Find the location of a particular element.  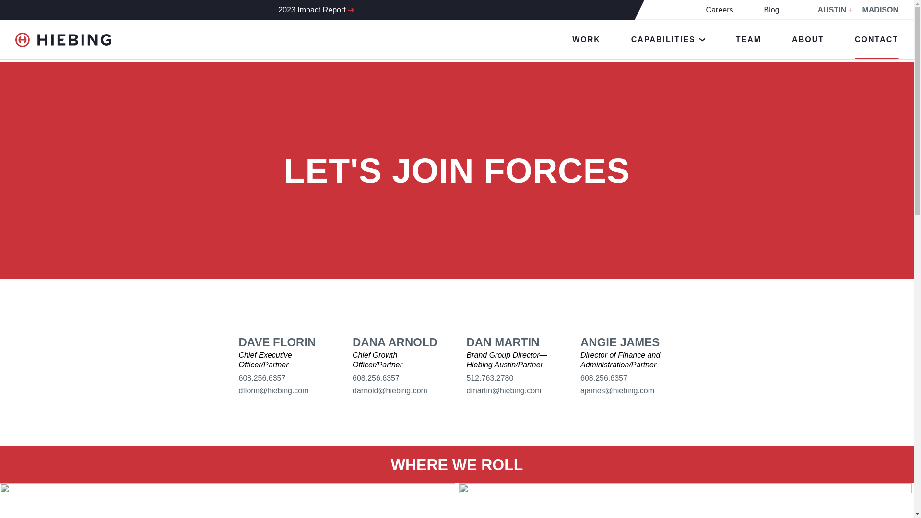

Skip to main content is located at coordinates (35, 3).